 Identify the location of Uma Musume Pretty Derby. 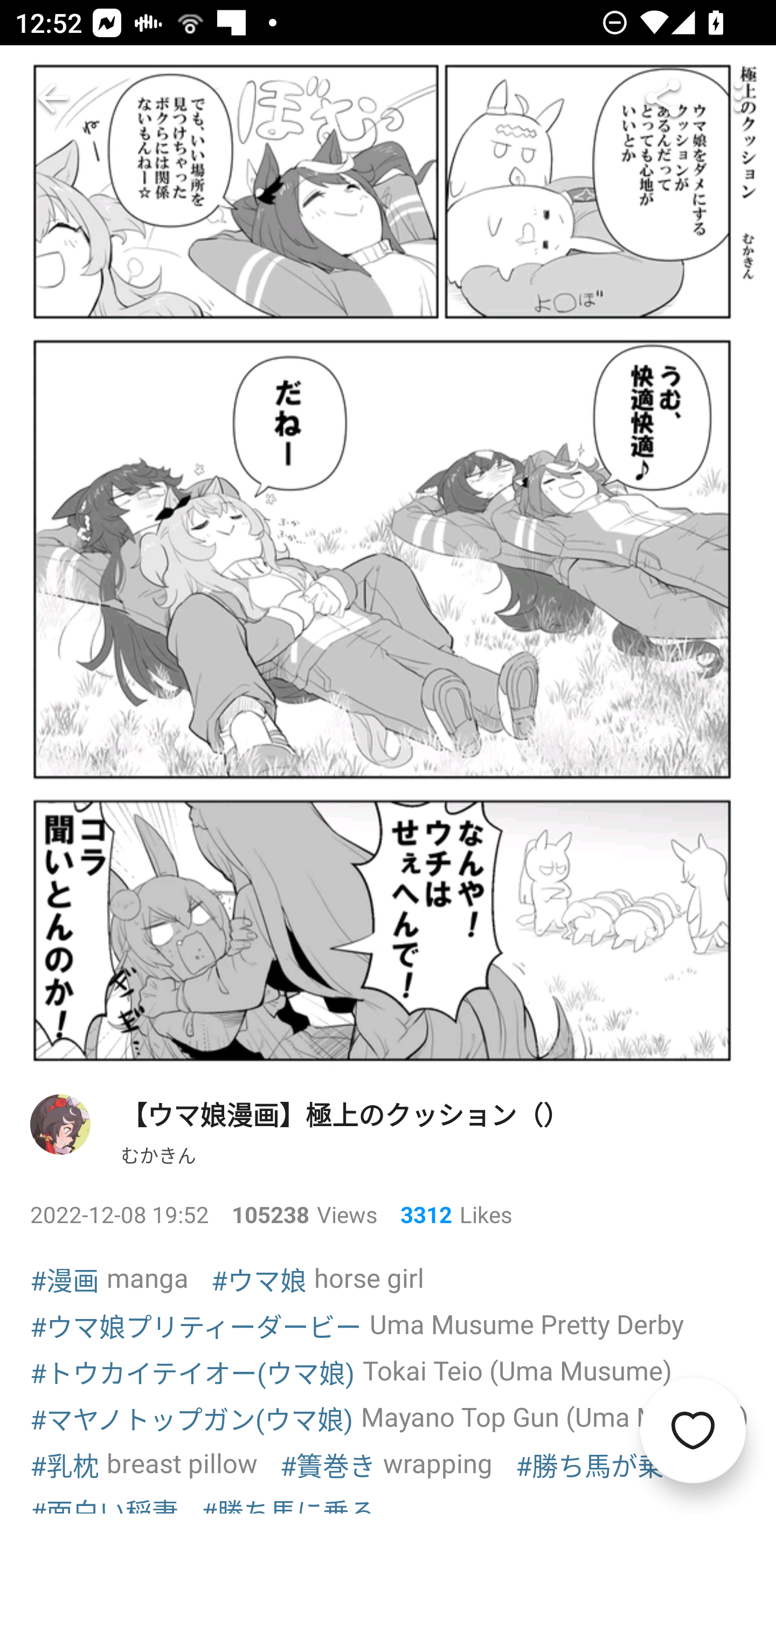
(527, 1323).